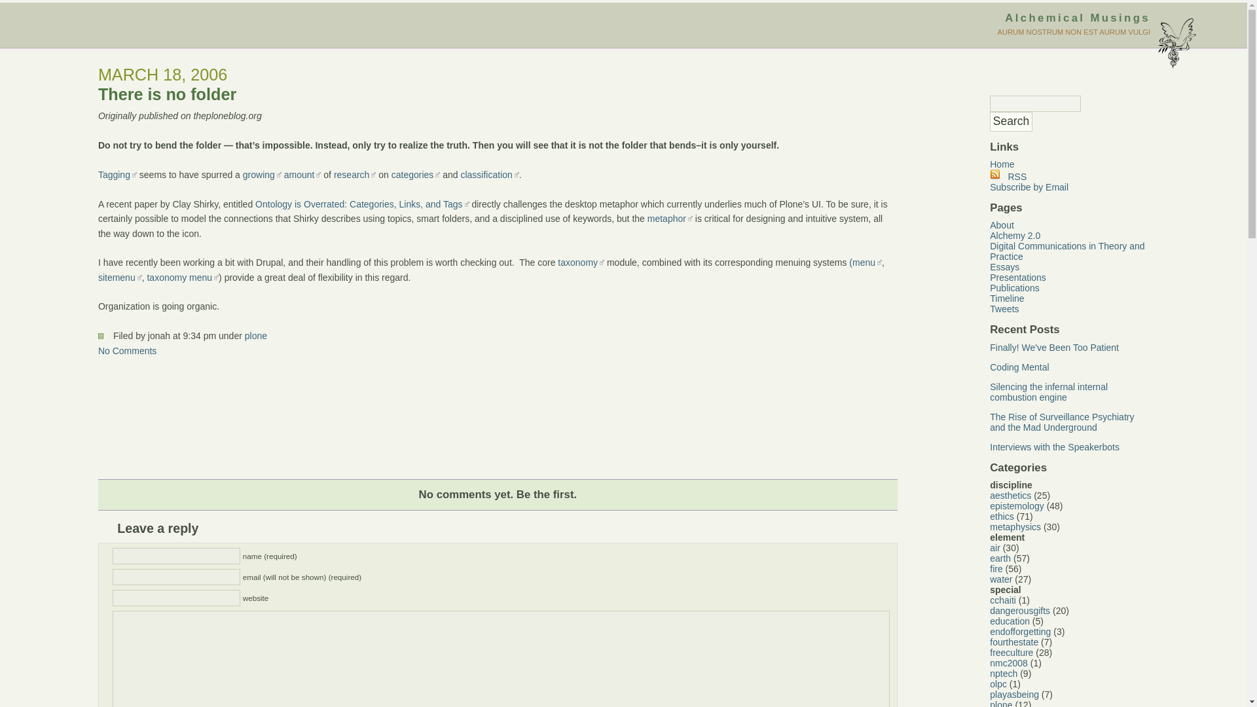 The image size is (1257, 707). What do you see at coordinates (355, 175) in the screenshot?
I see `research` at bounding box center [355, 175].